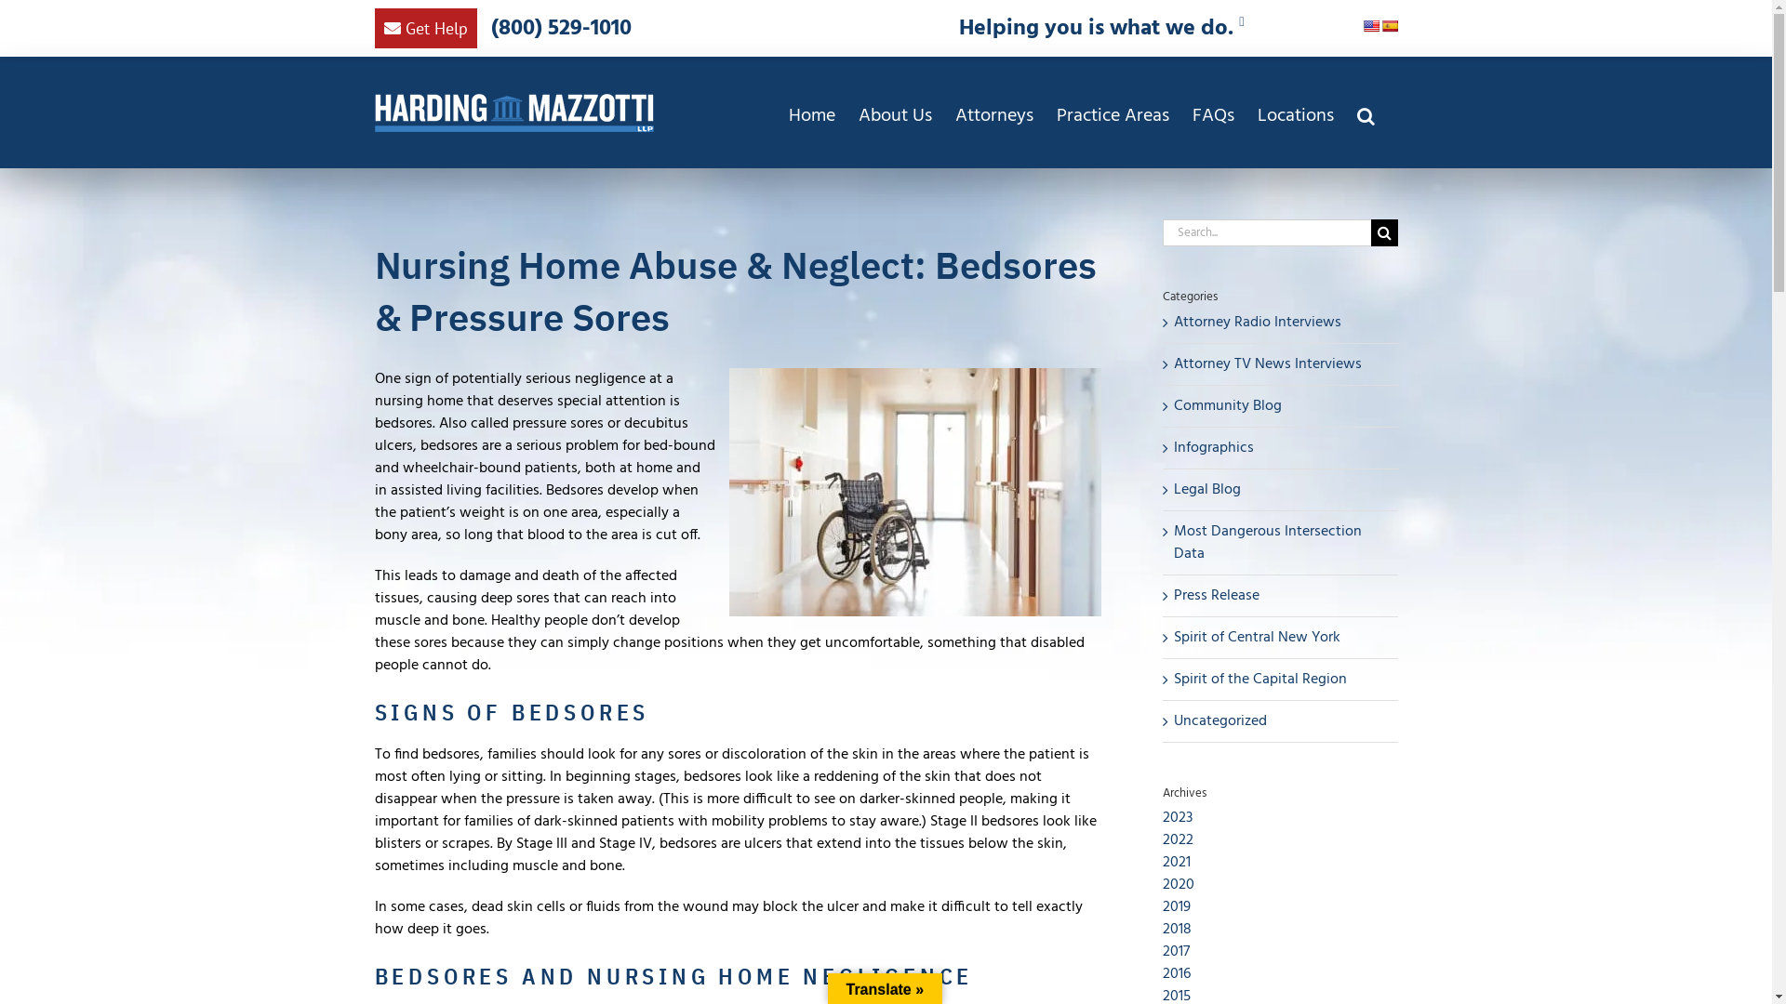  What do you see at coordinates (425, 28) in the screenshot?
I see `Get Help` at bounding box center [425, 28].